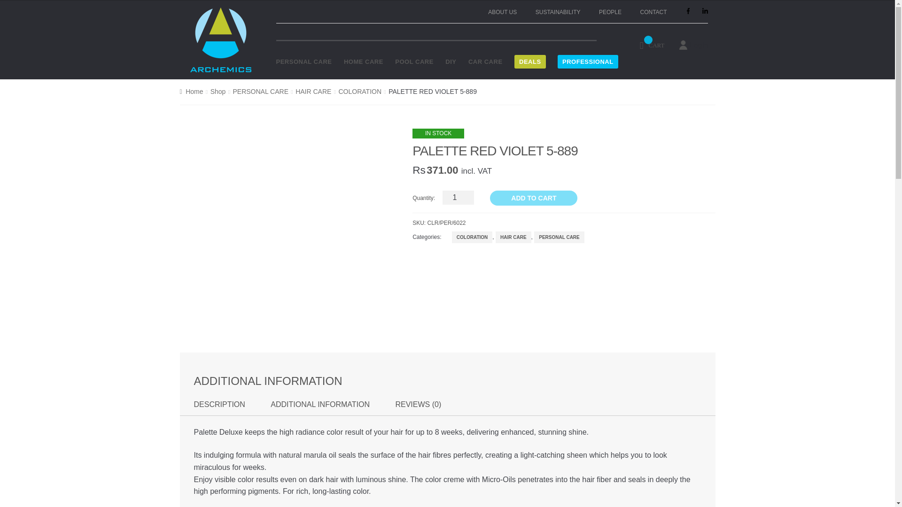 Image resolution: width=902 pixels, height=507 pixels. Describe the element at coordinates (699, 45) in the screenshot. I see `Login` at that location.